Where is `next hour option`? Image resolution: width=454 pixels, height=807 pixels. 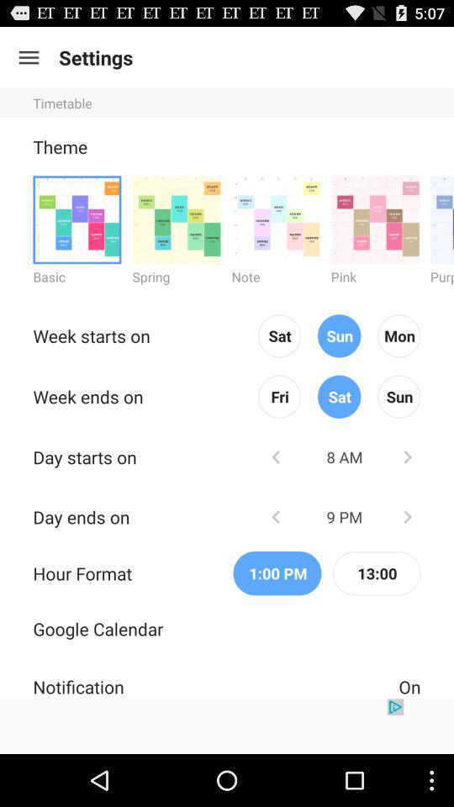
next hour option is located at coordinates (407, 516).